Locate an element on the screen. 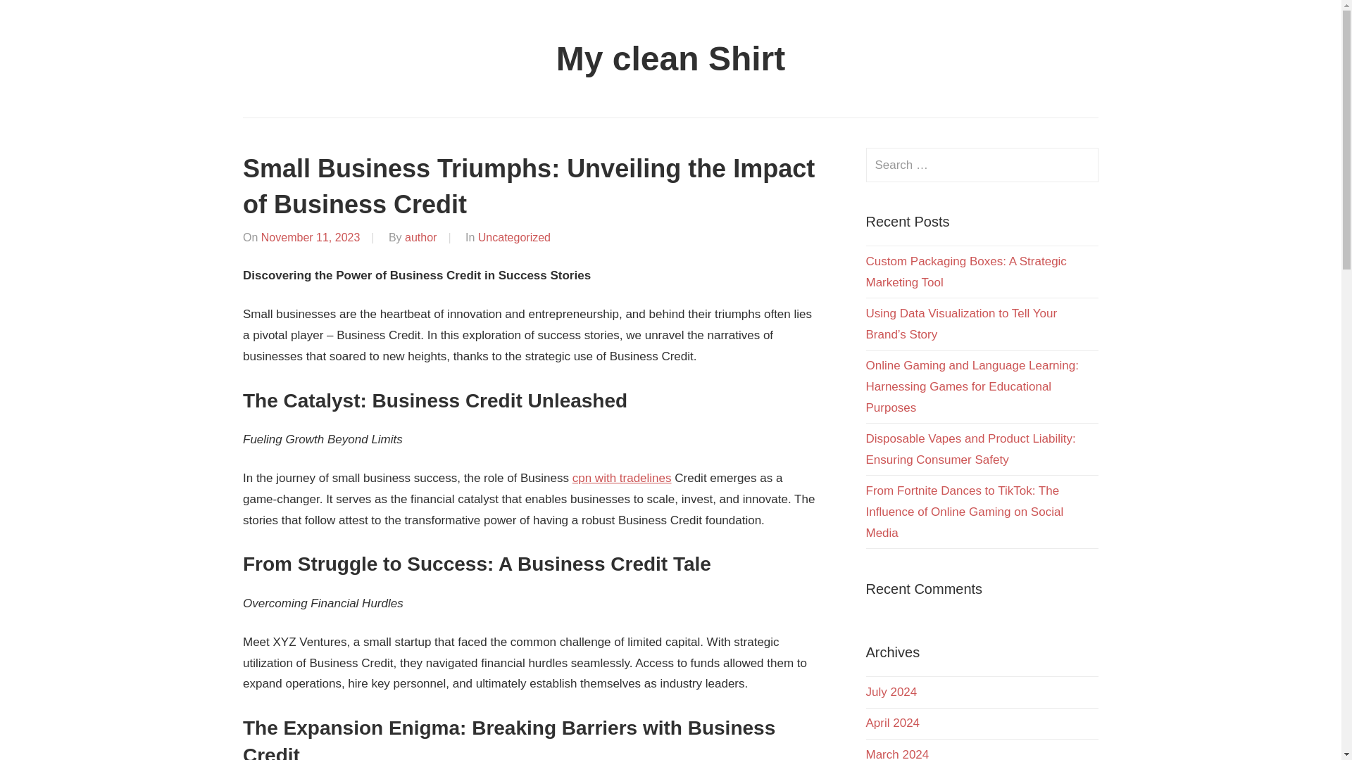 This screenshot has width=1352, height=760. April 2024 is located at coordinates (893, 723).